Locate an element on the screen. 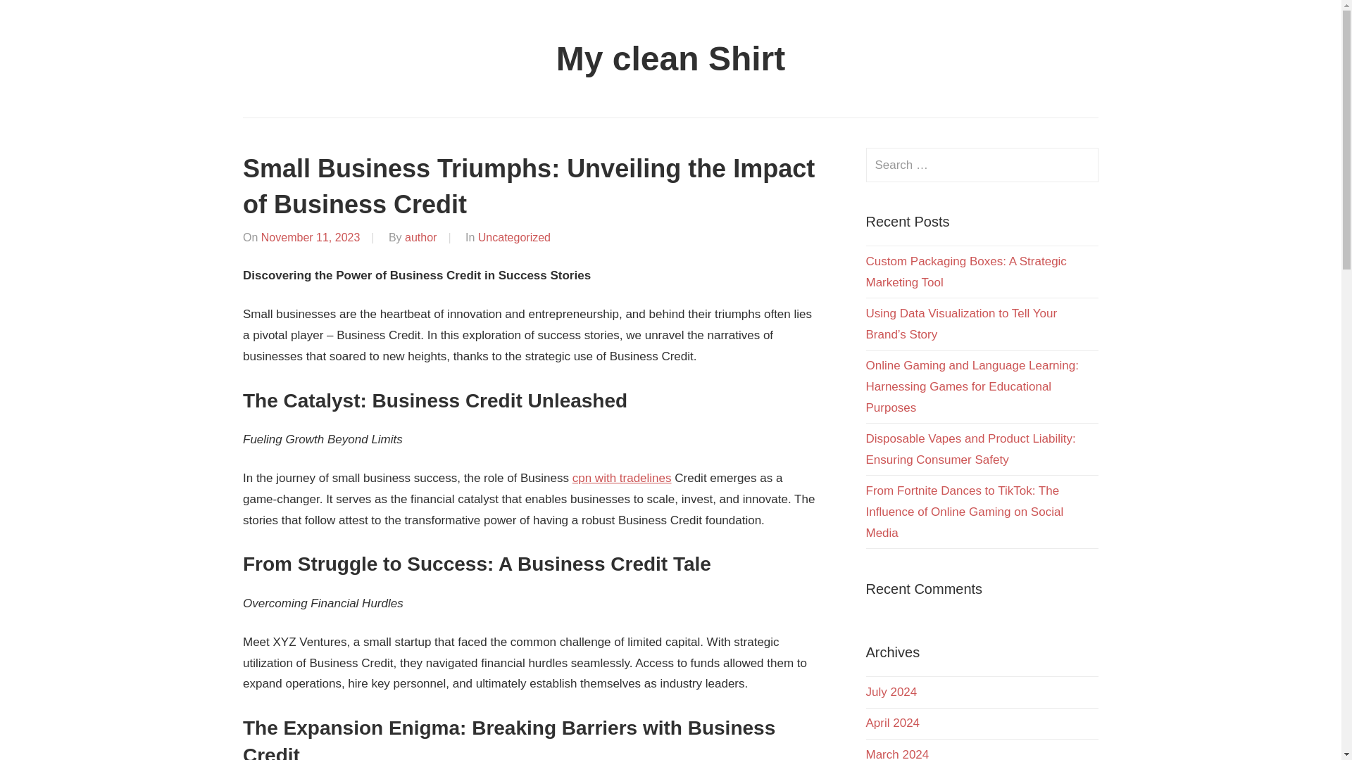 This screenshot has width=1352, height=760. April 2024 is located at coordinates (893, 723).